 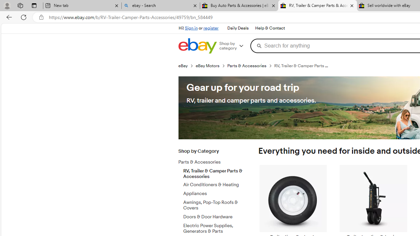 I want to click on Help & Contact, so click(x=270, y=28).